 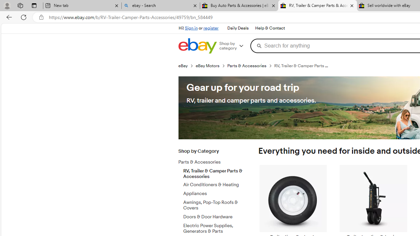 I want to click on Help & Contact, so click(x=270, y=28).